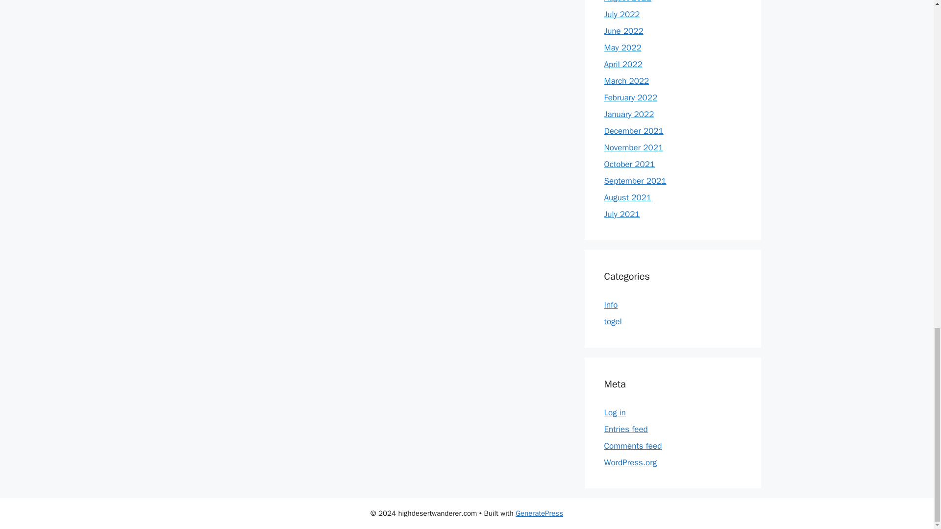  I want to click on July 2022, so click(621, 14).